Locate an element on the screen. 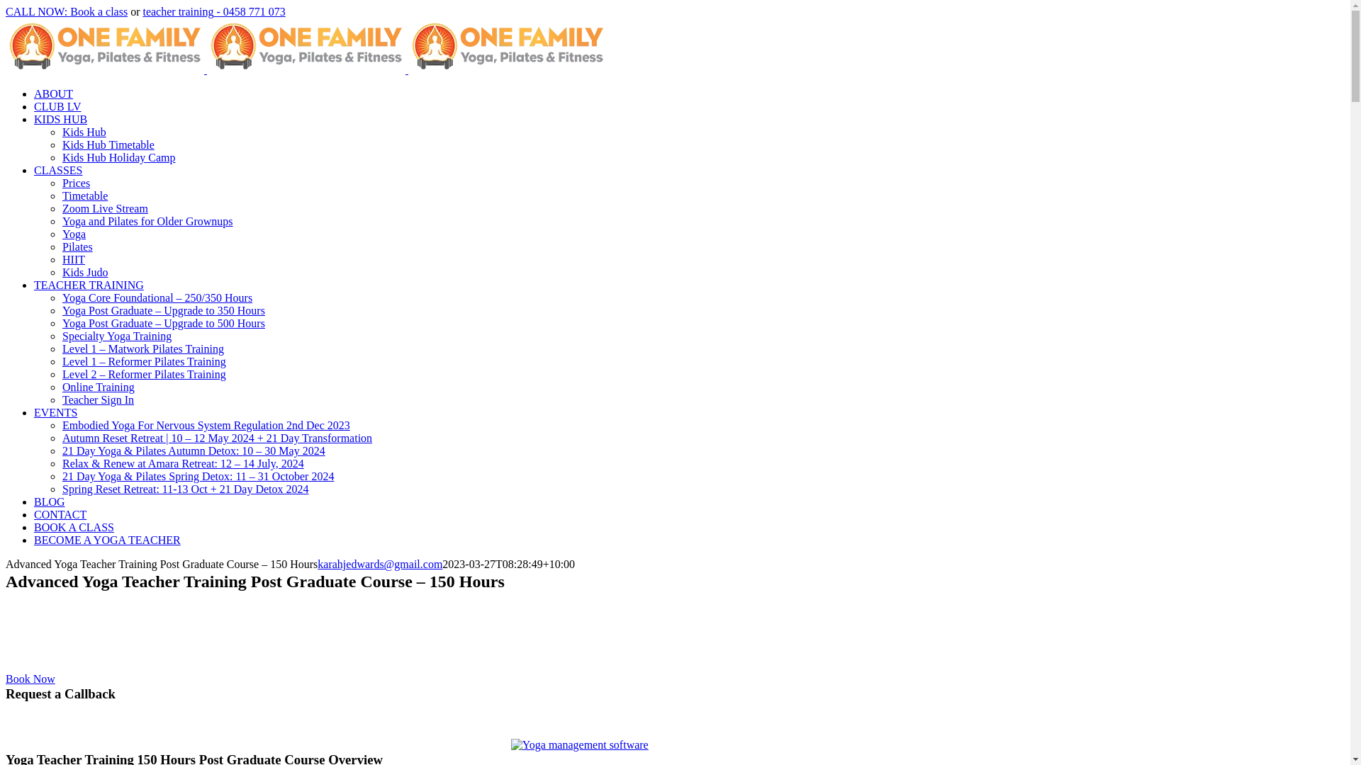 The height and width of the screenshot is (765, 1361). Zoom Live Stream is located at coordinates (105, 208).